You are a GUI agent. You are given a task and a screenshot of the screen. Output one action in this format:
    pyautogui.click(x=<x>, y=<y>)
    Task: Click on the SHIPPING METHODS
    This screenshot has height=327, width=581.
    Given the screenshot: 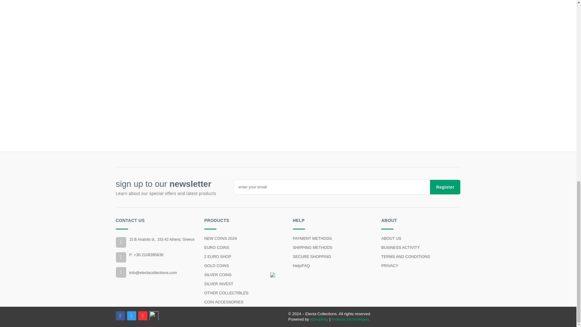 What is the action you would take?
    pyautogui.click(x=332, y=248)
    